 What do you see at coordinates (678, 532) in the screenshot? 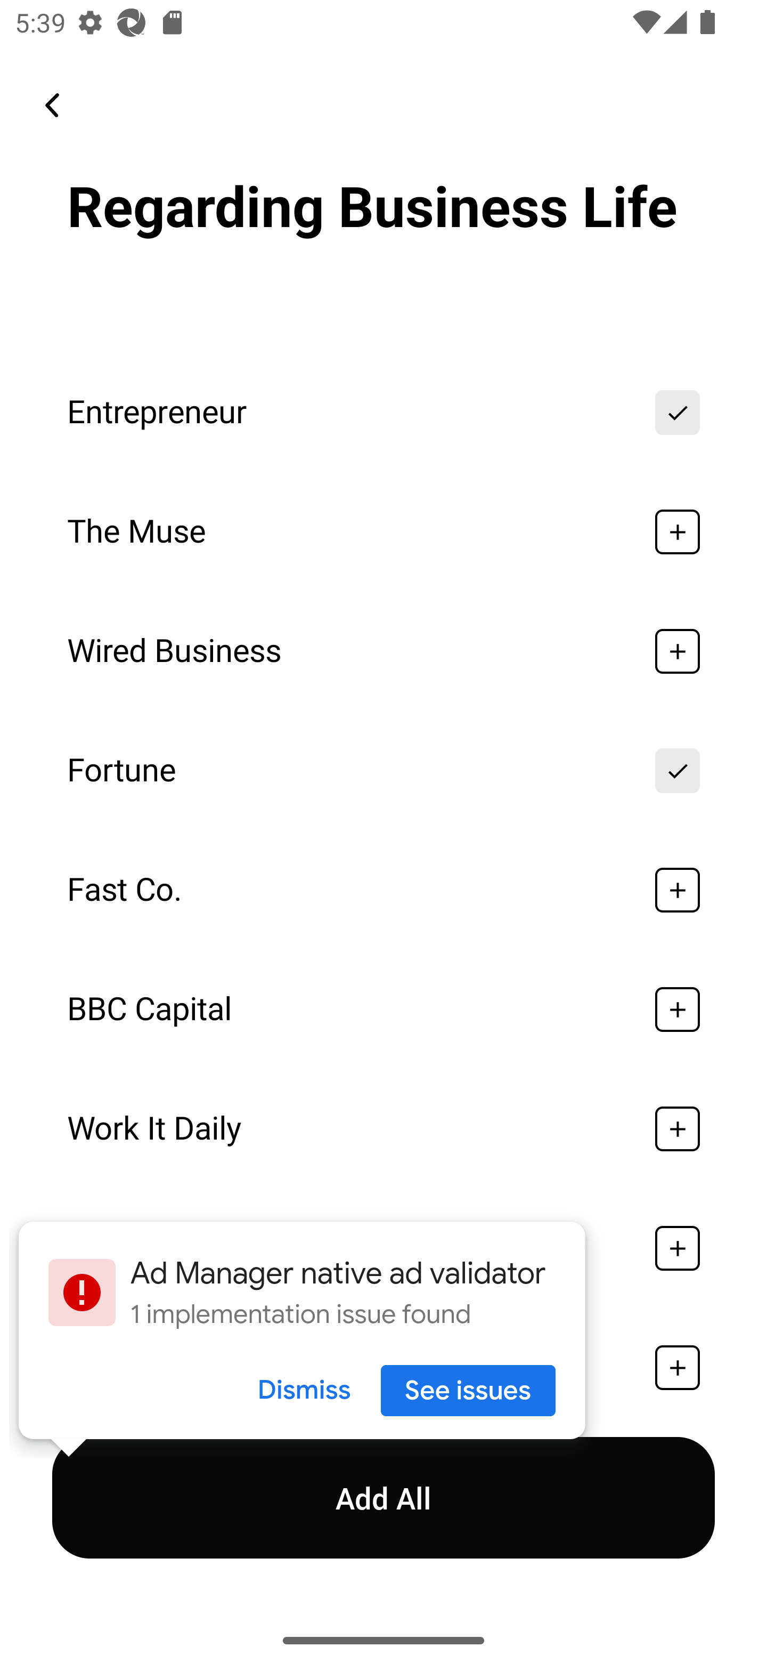
I see `Add To My Bundle` at bounding box center [678, 532].